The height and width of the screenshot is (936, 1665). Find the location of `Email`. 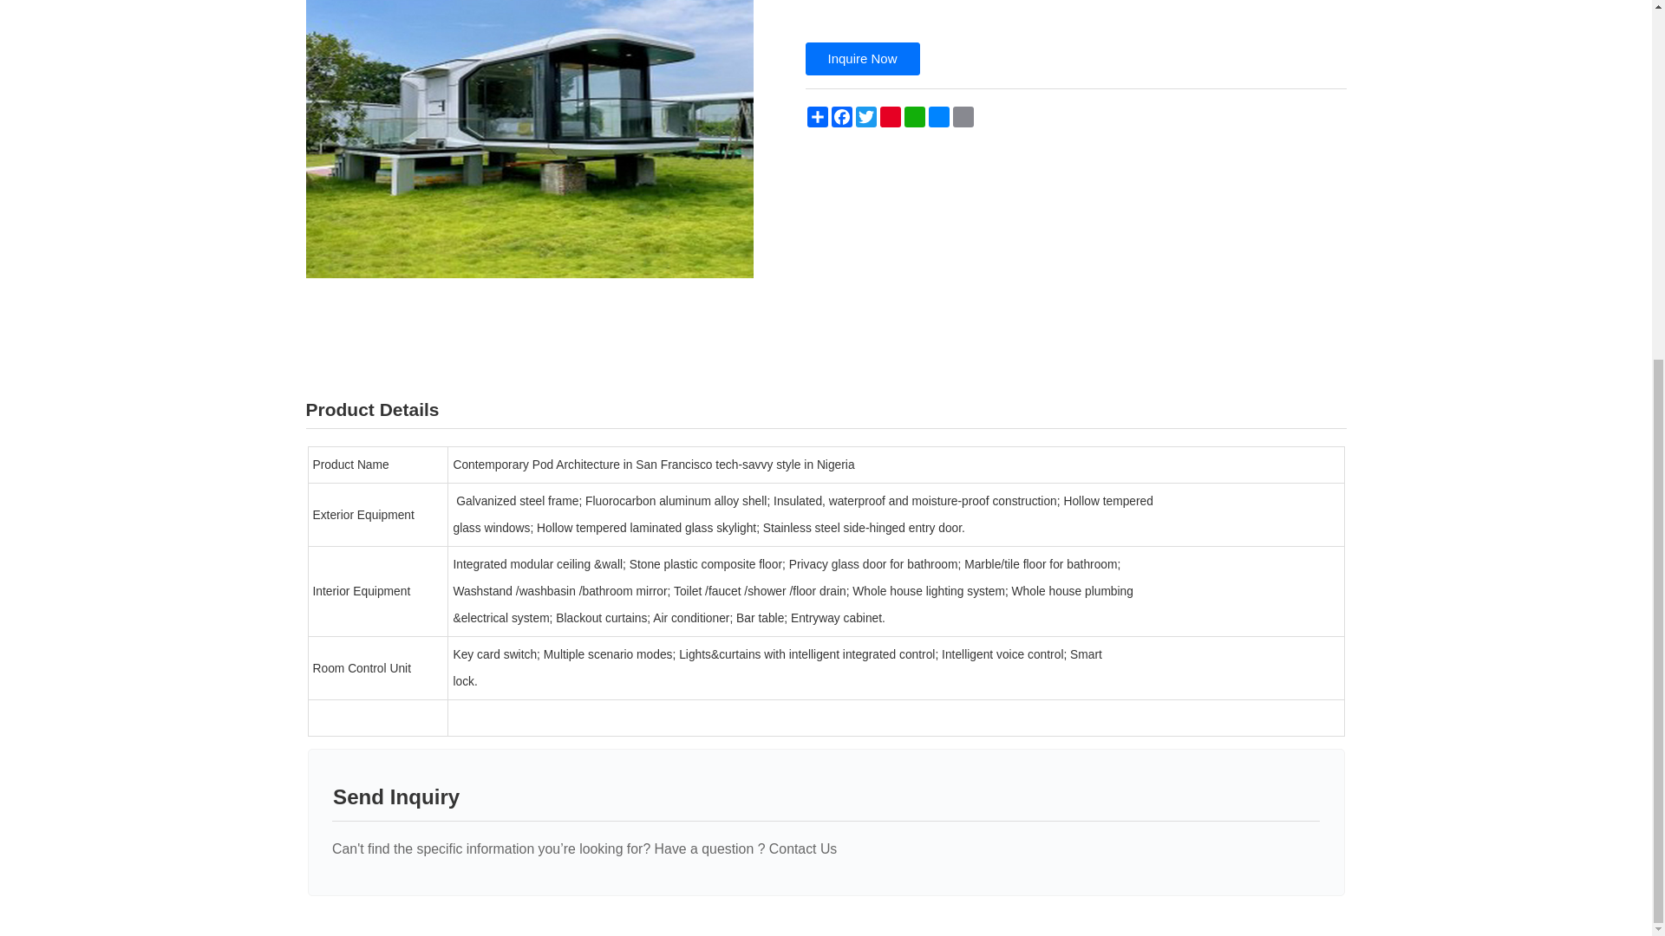

Email is located at coordinates (963, 116).